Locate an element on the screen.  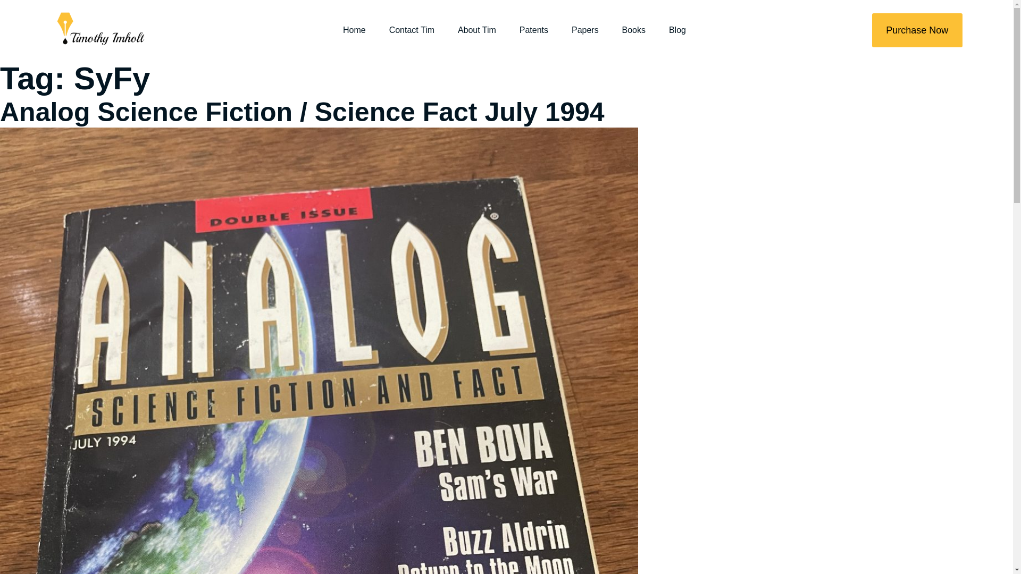
Home is located at coordinates (354, 30).